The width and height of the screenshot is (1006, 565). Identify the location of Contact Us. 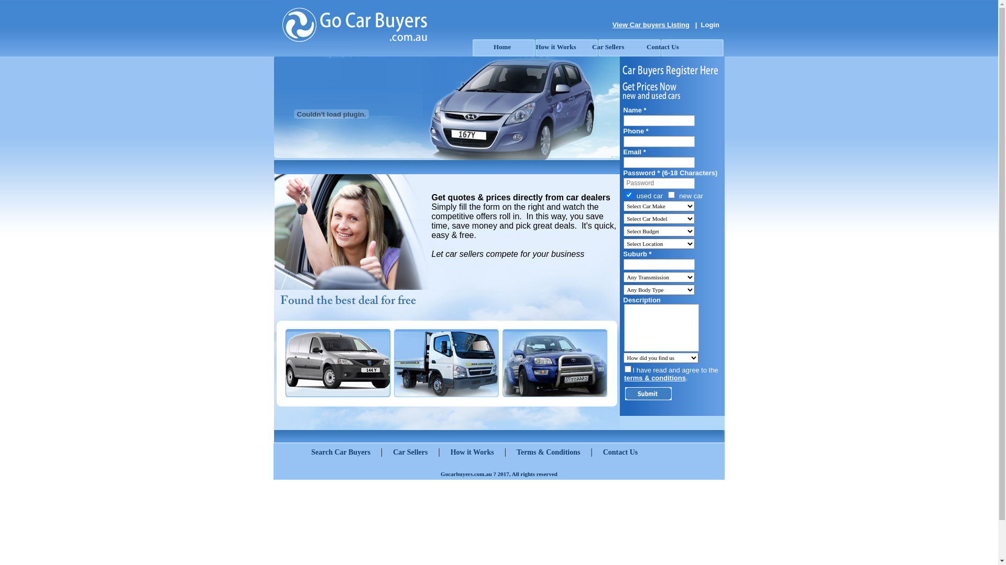
(620, 452).